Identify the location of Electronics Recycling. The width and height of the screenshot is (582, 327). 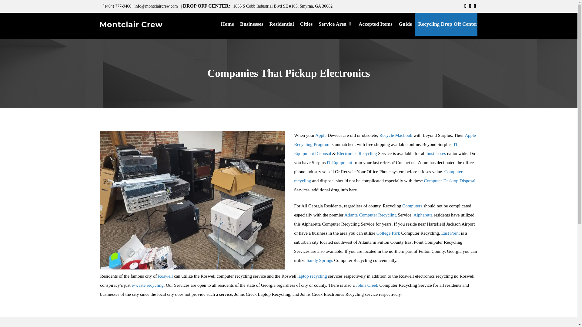
(357, 153).